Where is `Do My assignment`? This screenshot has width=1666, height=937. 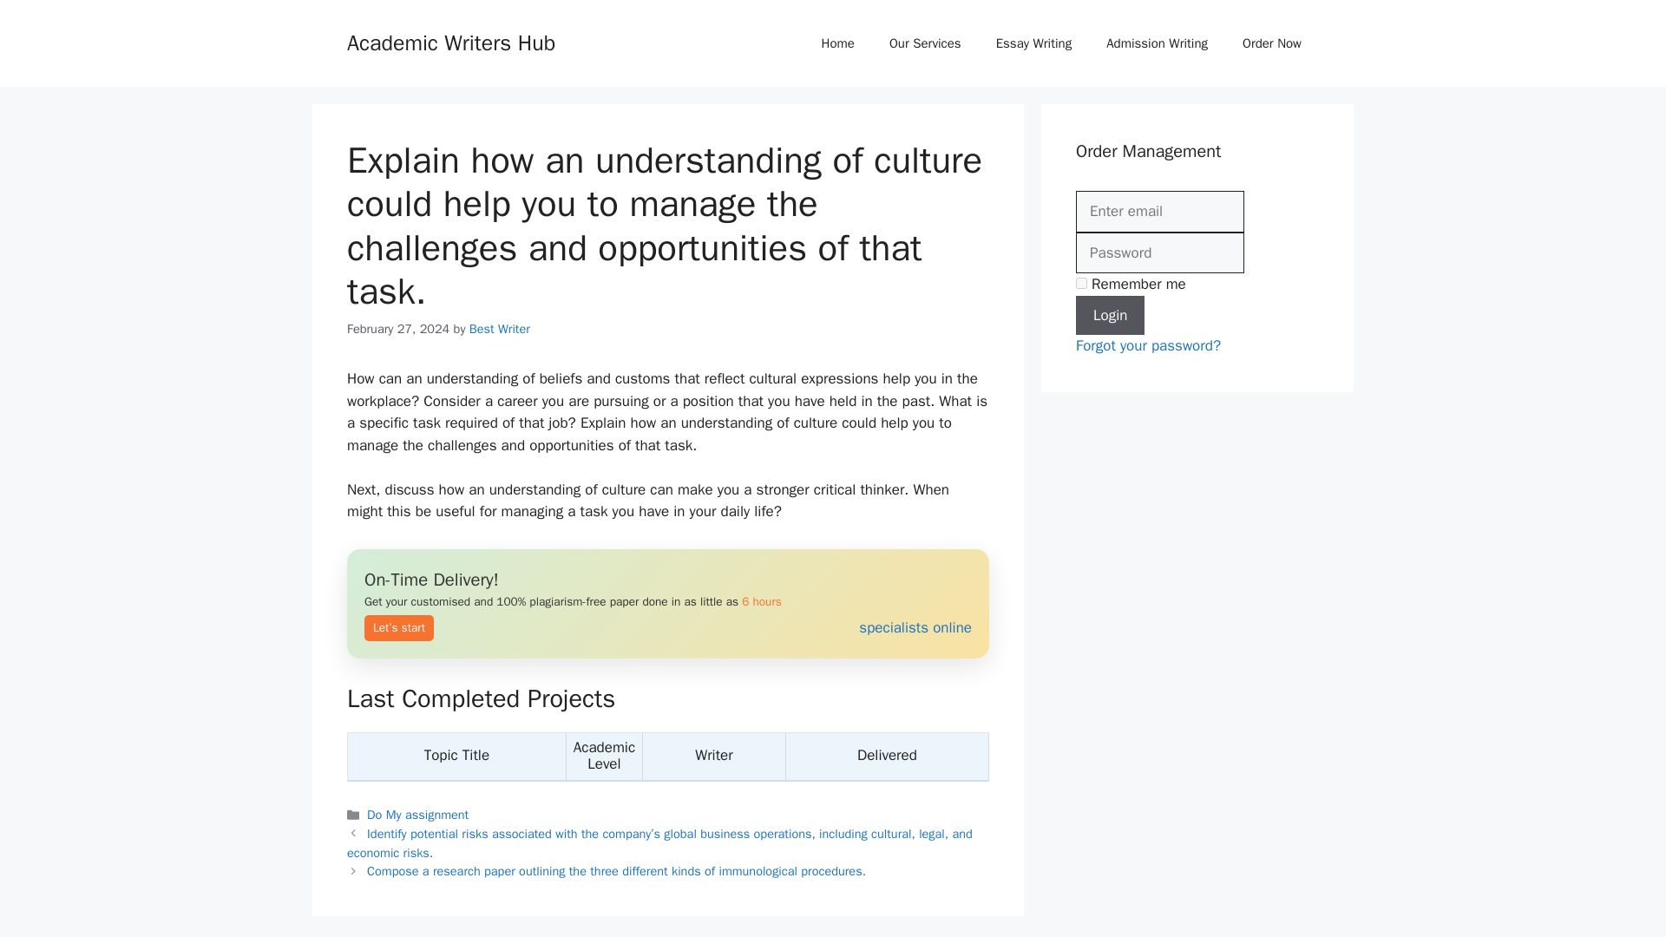
Do My assignment is located at coordinates (416, 814).